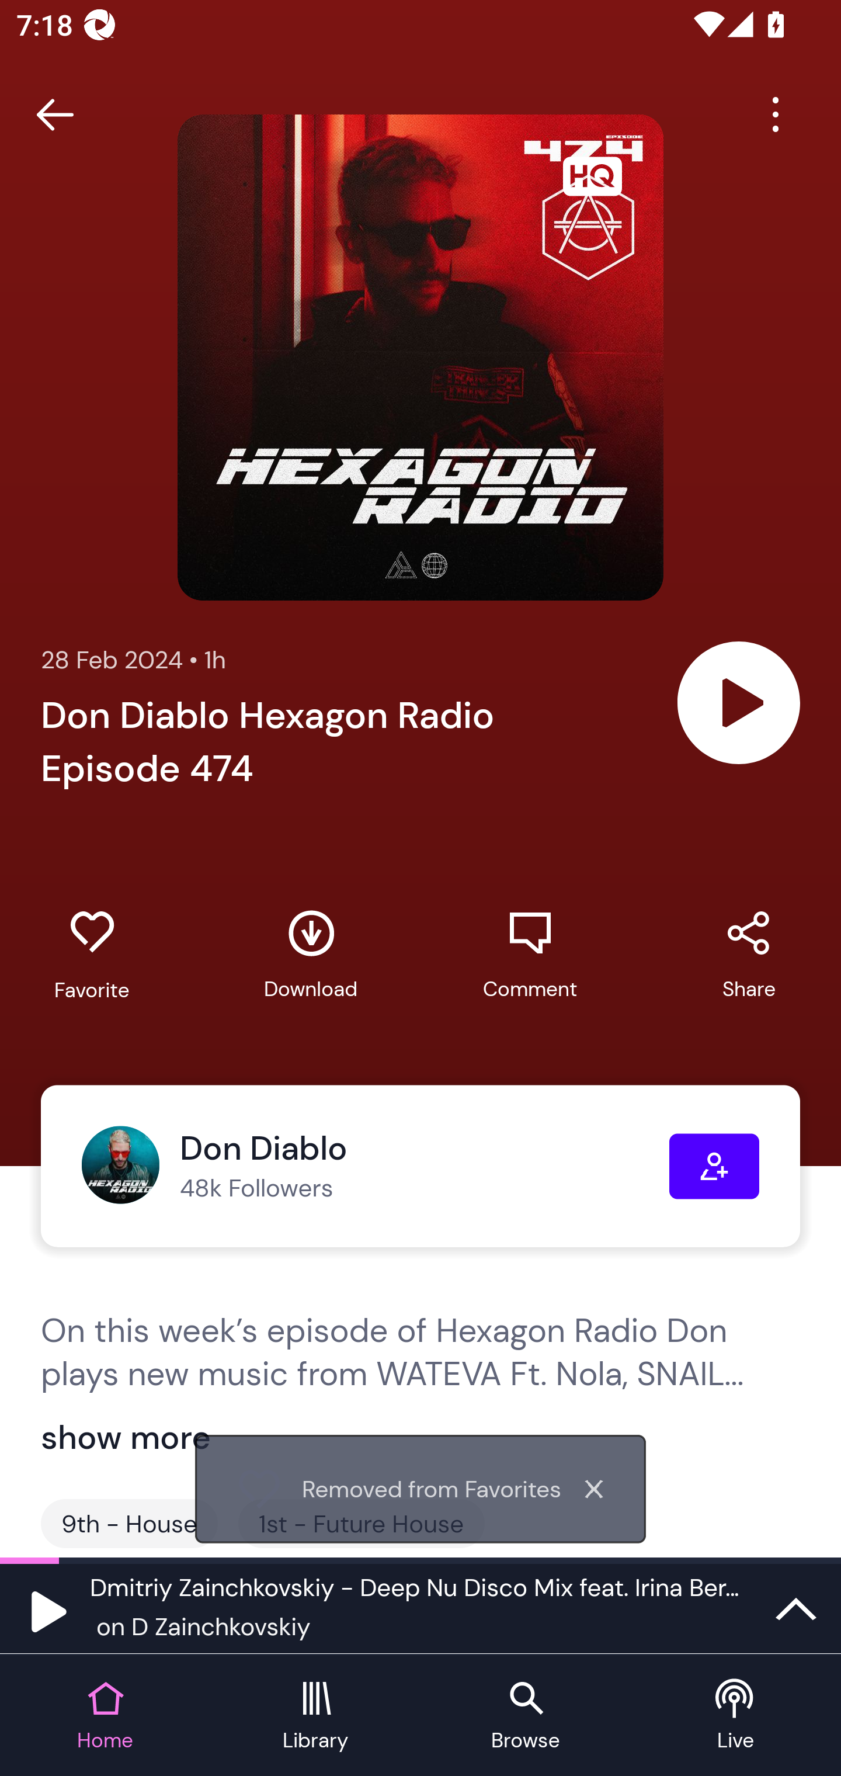 The height and width of the screenshot is (1776, 841). What do you see at coordinates (375, 1166) in the screenshot?
I see `Don Diablo, 48k Followers Don Diablo 48k Followers` at bounding box center [375, 1166].